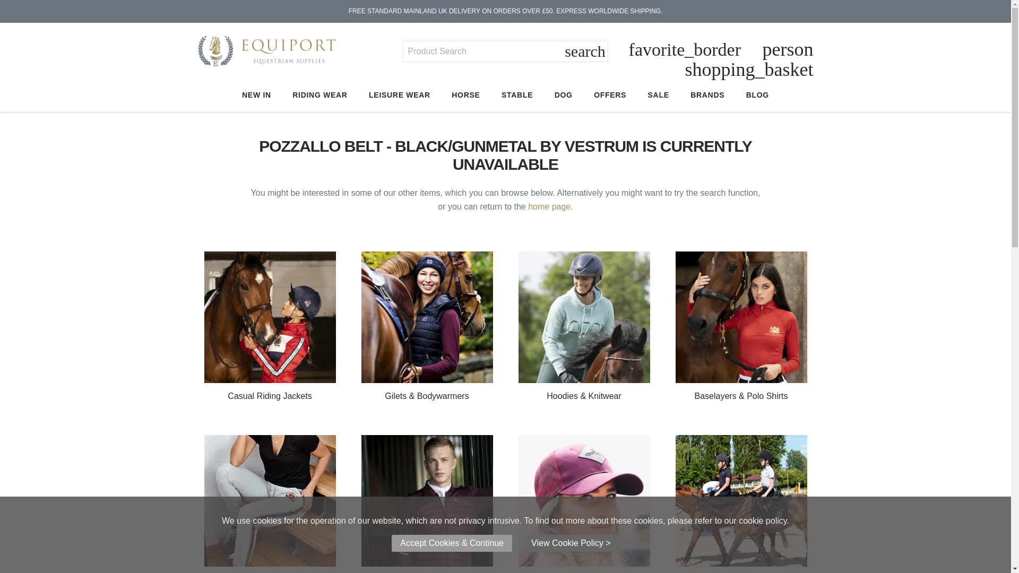 Image resolution: width=1019 pixels, height=573 pixels. Describe the element at coordinates (256, 95) in the screenshot. I see `NEW IN` at that location.